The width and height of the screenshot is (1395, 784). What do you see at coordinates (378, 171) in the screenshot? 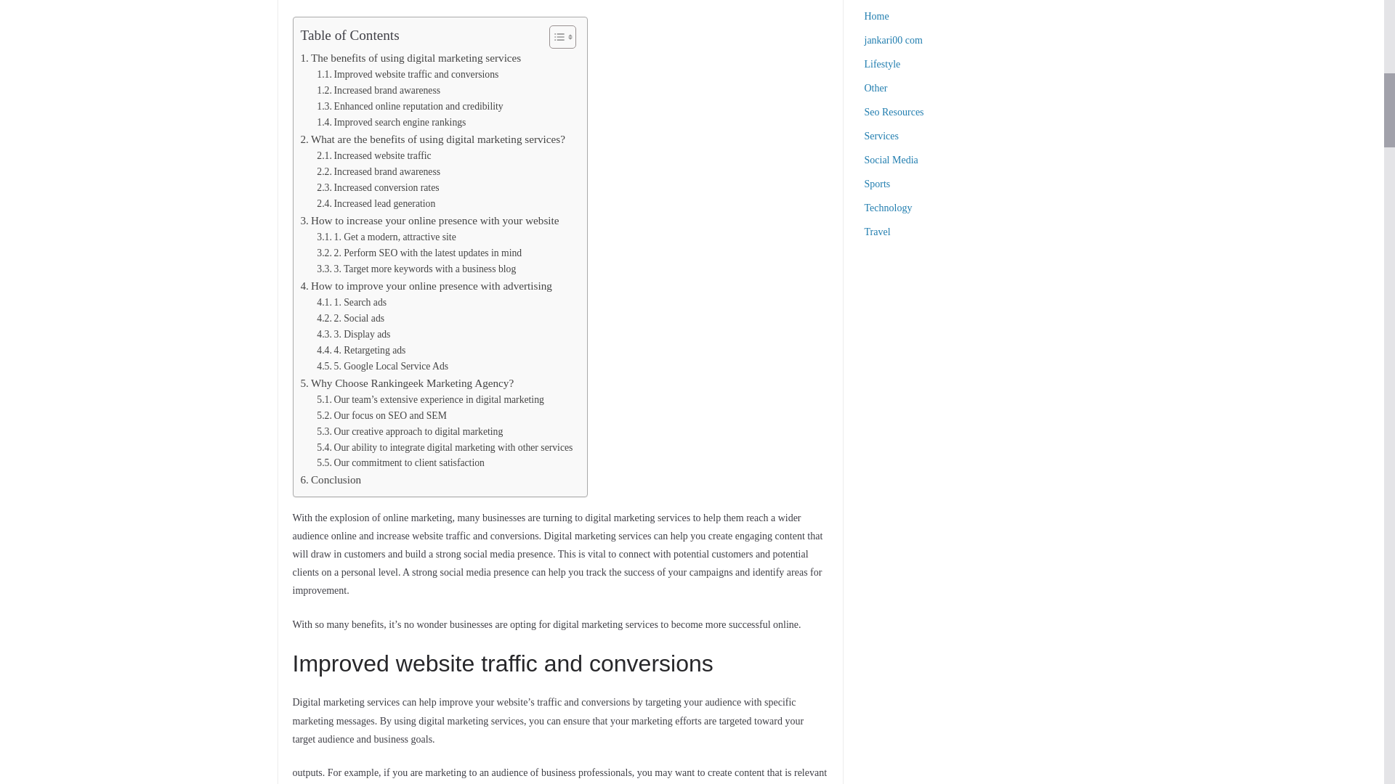
I see `Increased brand awareness` at bounding box center [378, 171].